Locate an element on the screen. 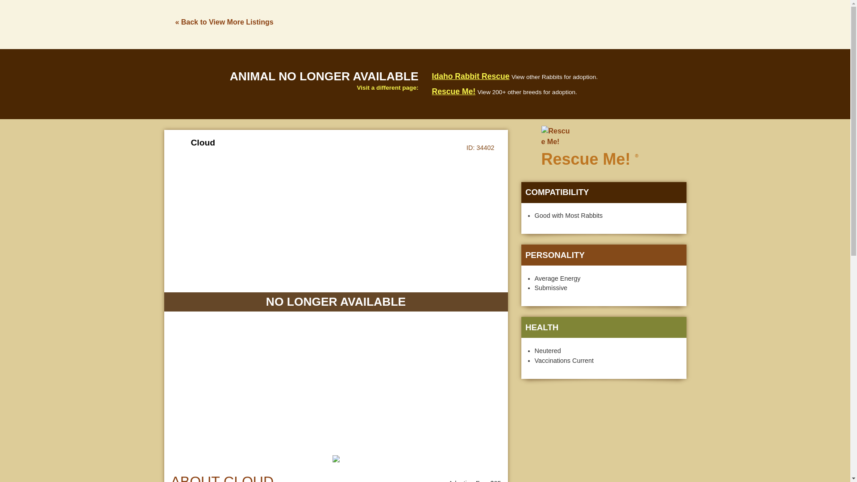  Idaho Rabbit Rescue is located at coordinates (470, 76).